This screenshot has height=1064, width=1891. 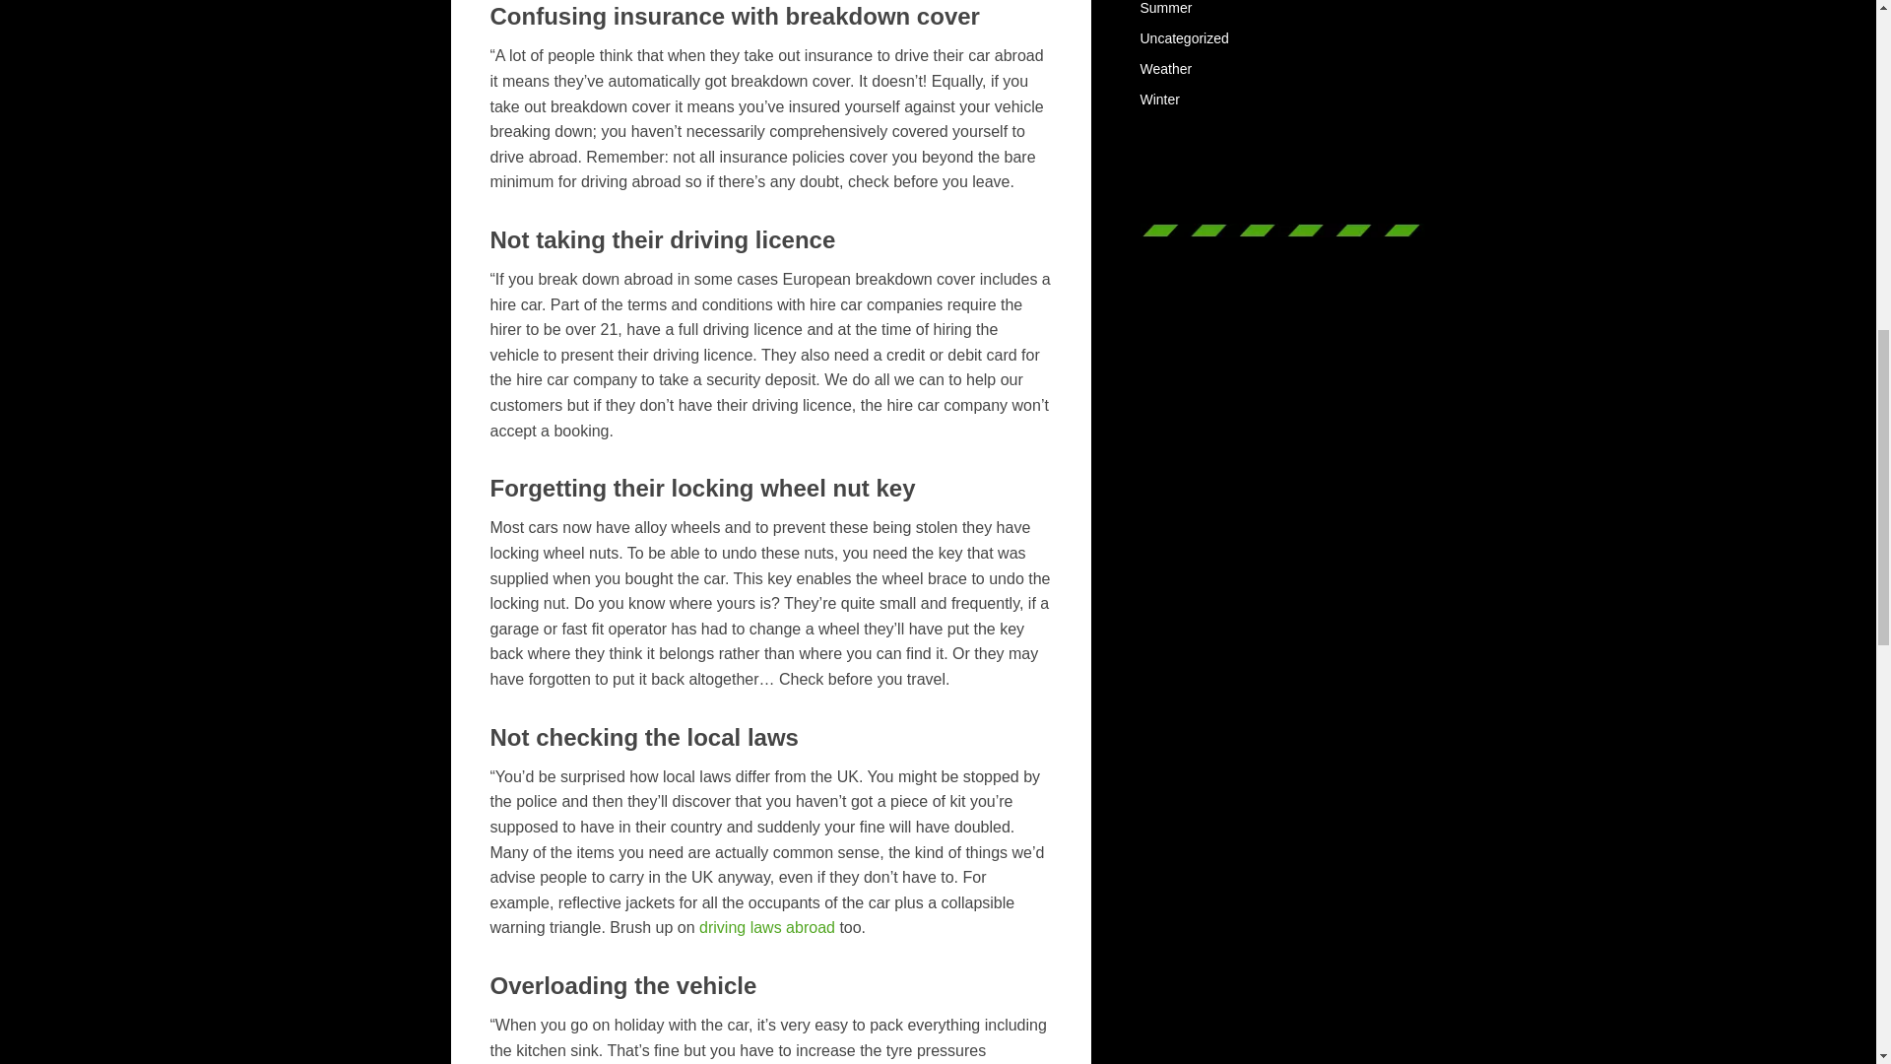 What do you see at coordinates (769, 928) in the screenshot?
I see `driving laws abroad` at bounding box center [769, 928].